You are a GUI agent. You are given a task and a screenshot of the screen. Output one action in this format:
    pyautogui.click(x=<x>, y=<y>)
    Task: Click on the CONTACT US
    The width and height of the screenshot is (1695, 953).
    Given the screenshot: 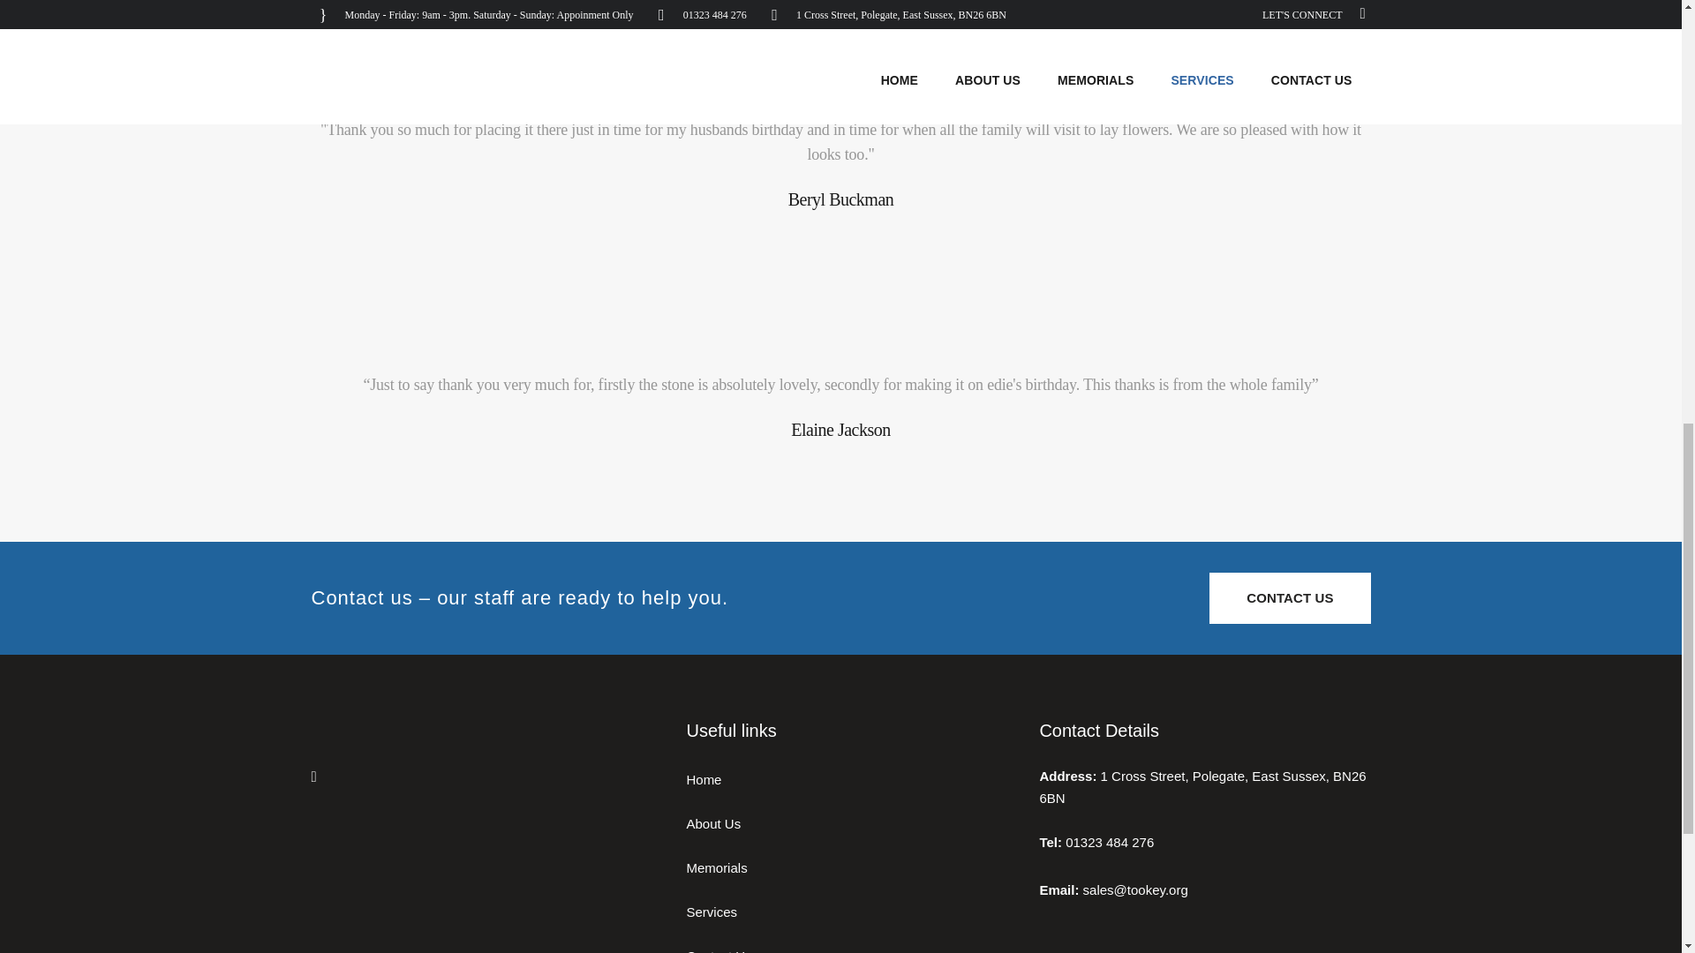 What is the action you would take?
    pyautogui.click(x=1289, y=598)
    